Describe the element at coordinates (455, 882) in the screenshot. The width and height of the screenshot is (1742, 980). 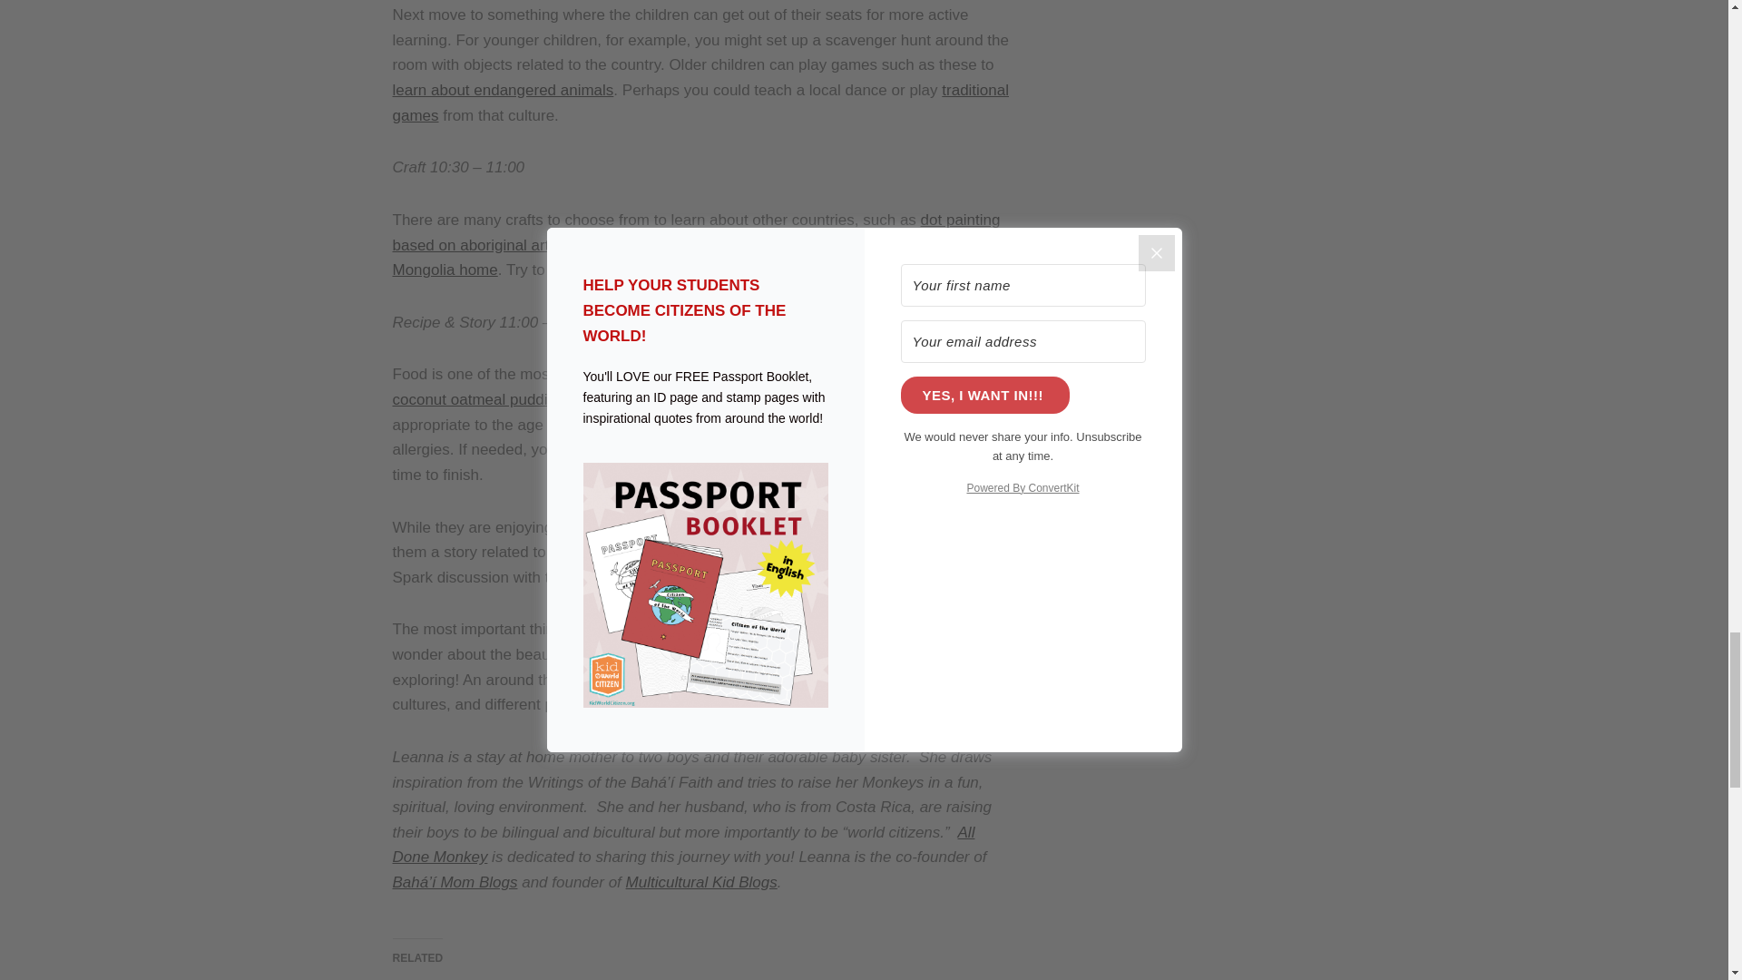
I see `Baha'i Mom Blogs` at that location.